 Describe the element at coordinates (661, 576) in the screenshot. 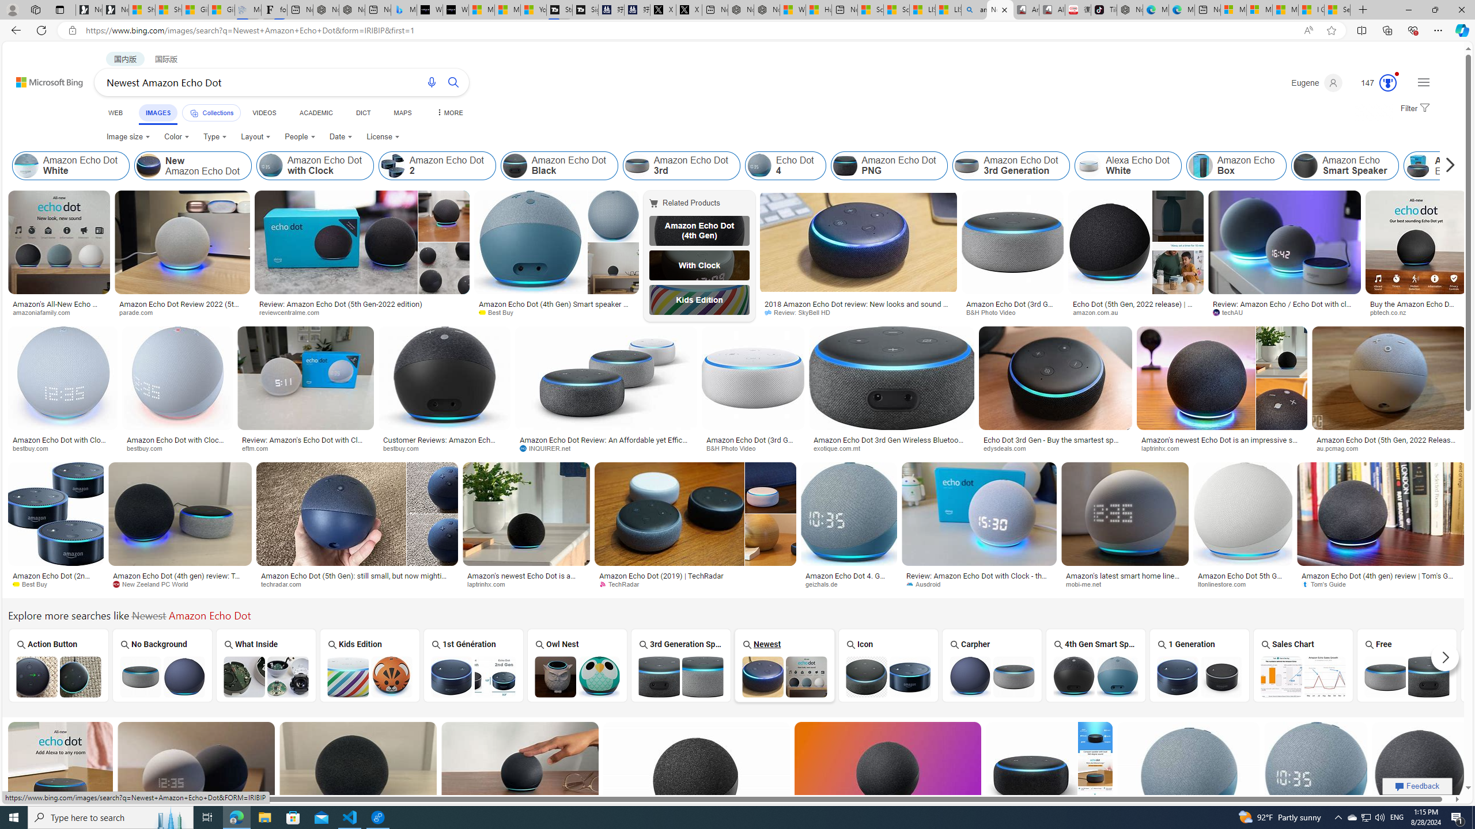

I see `Amazon Echo Dot (2019) | TechRadar` at that location.